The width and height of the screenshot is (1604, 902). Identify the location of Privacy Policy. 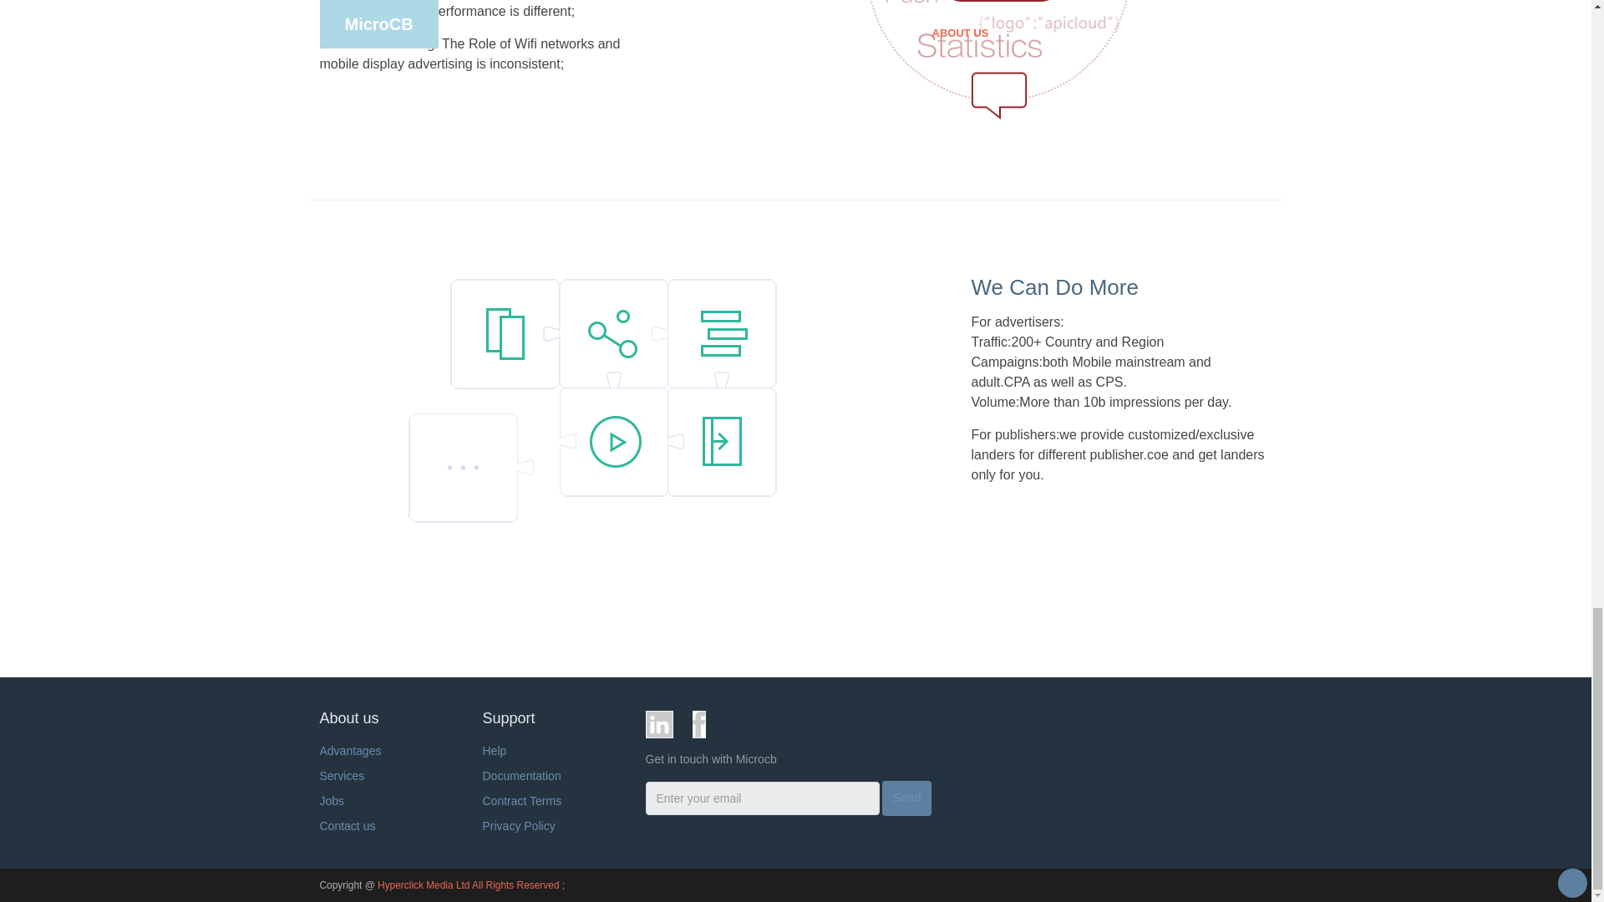
(518, 825).